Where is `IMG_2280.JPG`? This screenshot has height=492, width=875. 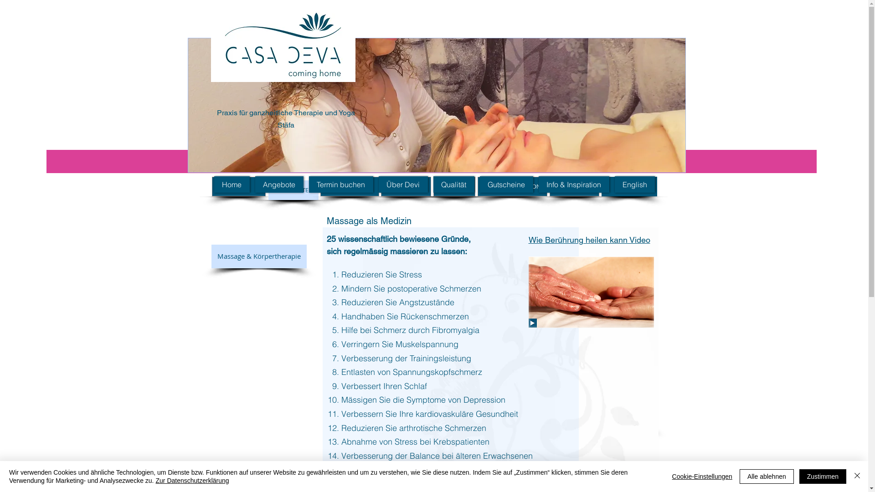
IMG_2280.JPG is located at coordinates (437, 105).